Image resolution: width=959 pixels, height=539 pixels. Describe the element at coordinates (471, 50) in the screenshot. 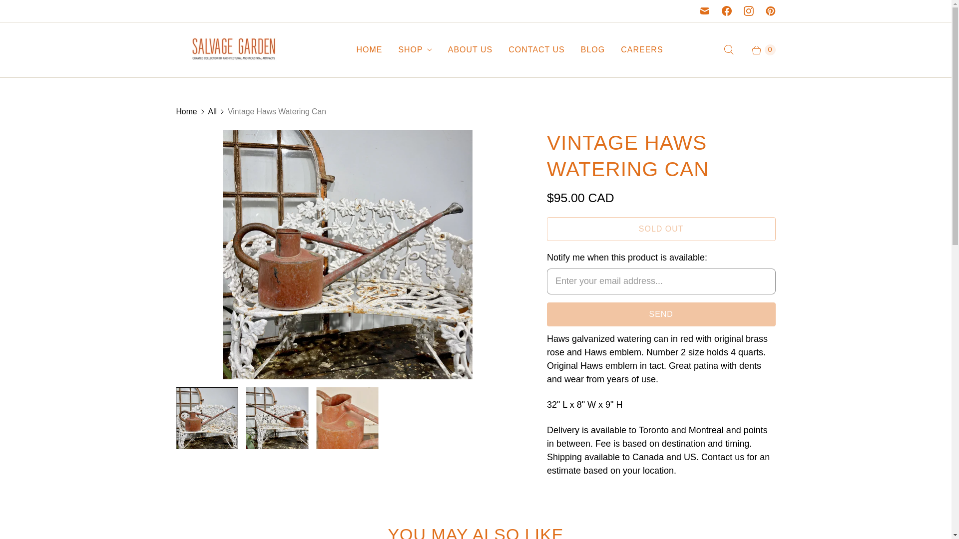

I see `ABOUT US` at that location.